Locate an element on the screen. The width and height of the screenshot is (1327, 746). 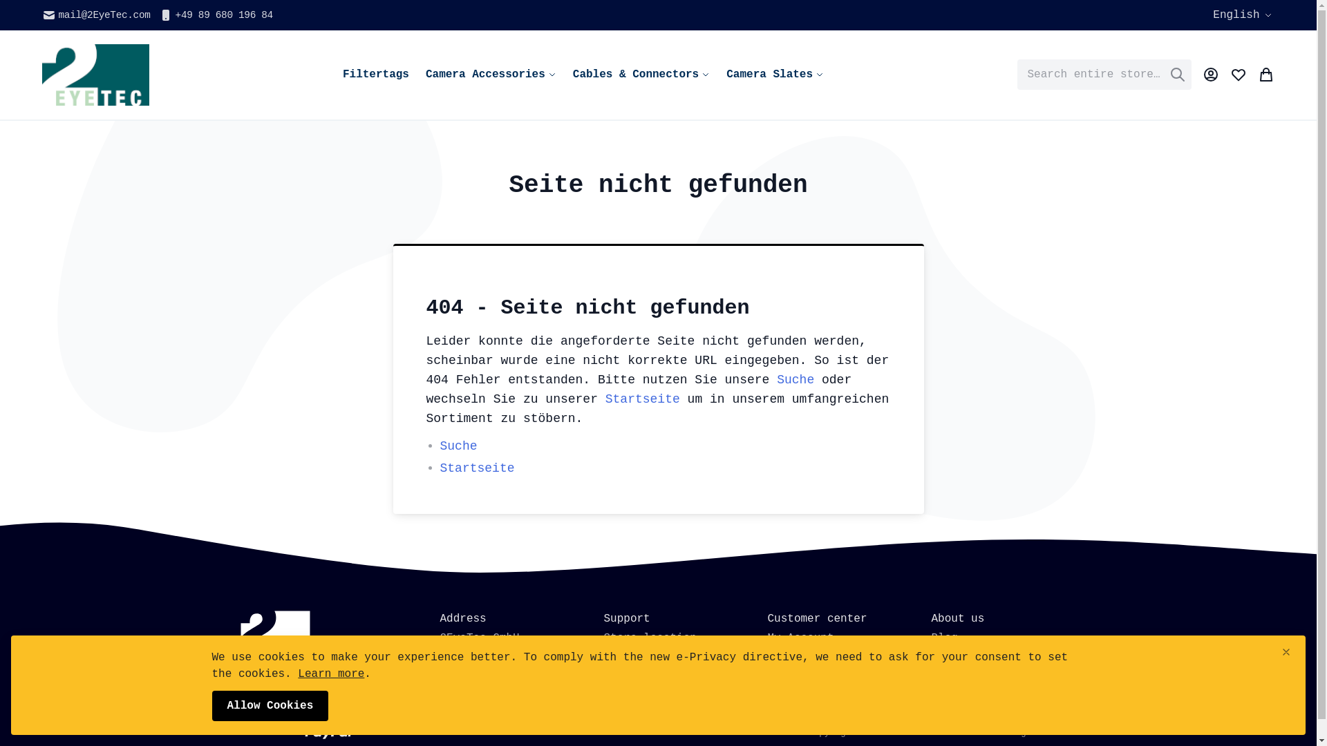
Learn more is located at coordinates (331, 674).